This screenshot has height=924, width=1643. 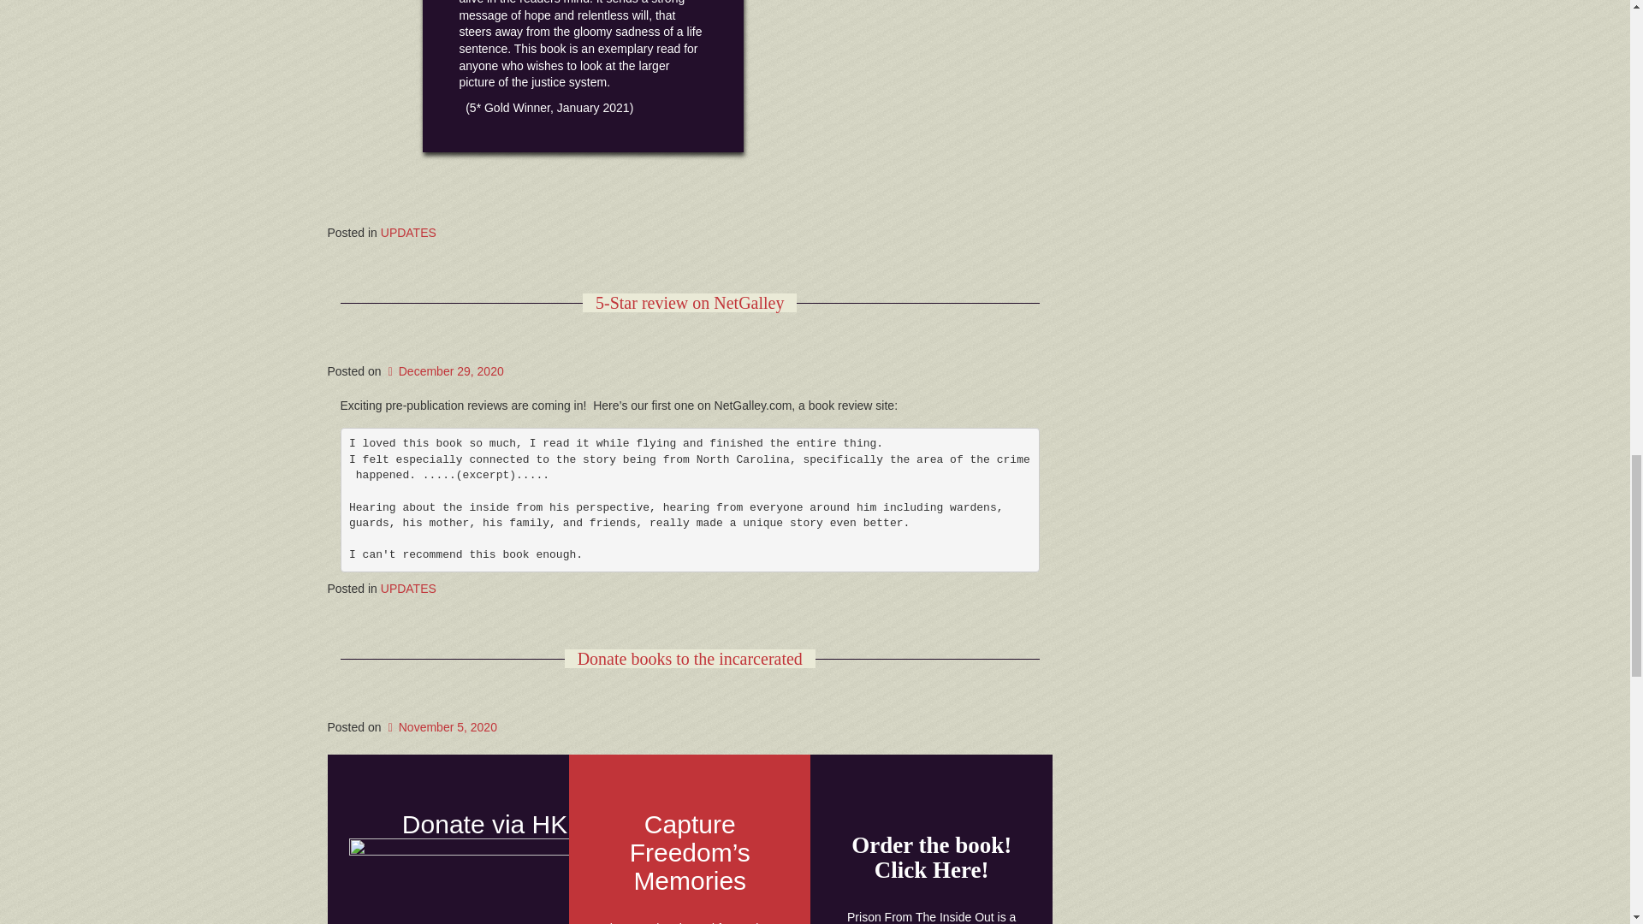 I want to click on 5-Star review on NetGalley, so click(x=690, y=303).